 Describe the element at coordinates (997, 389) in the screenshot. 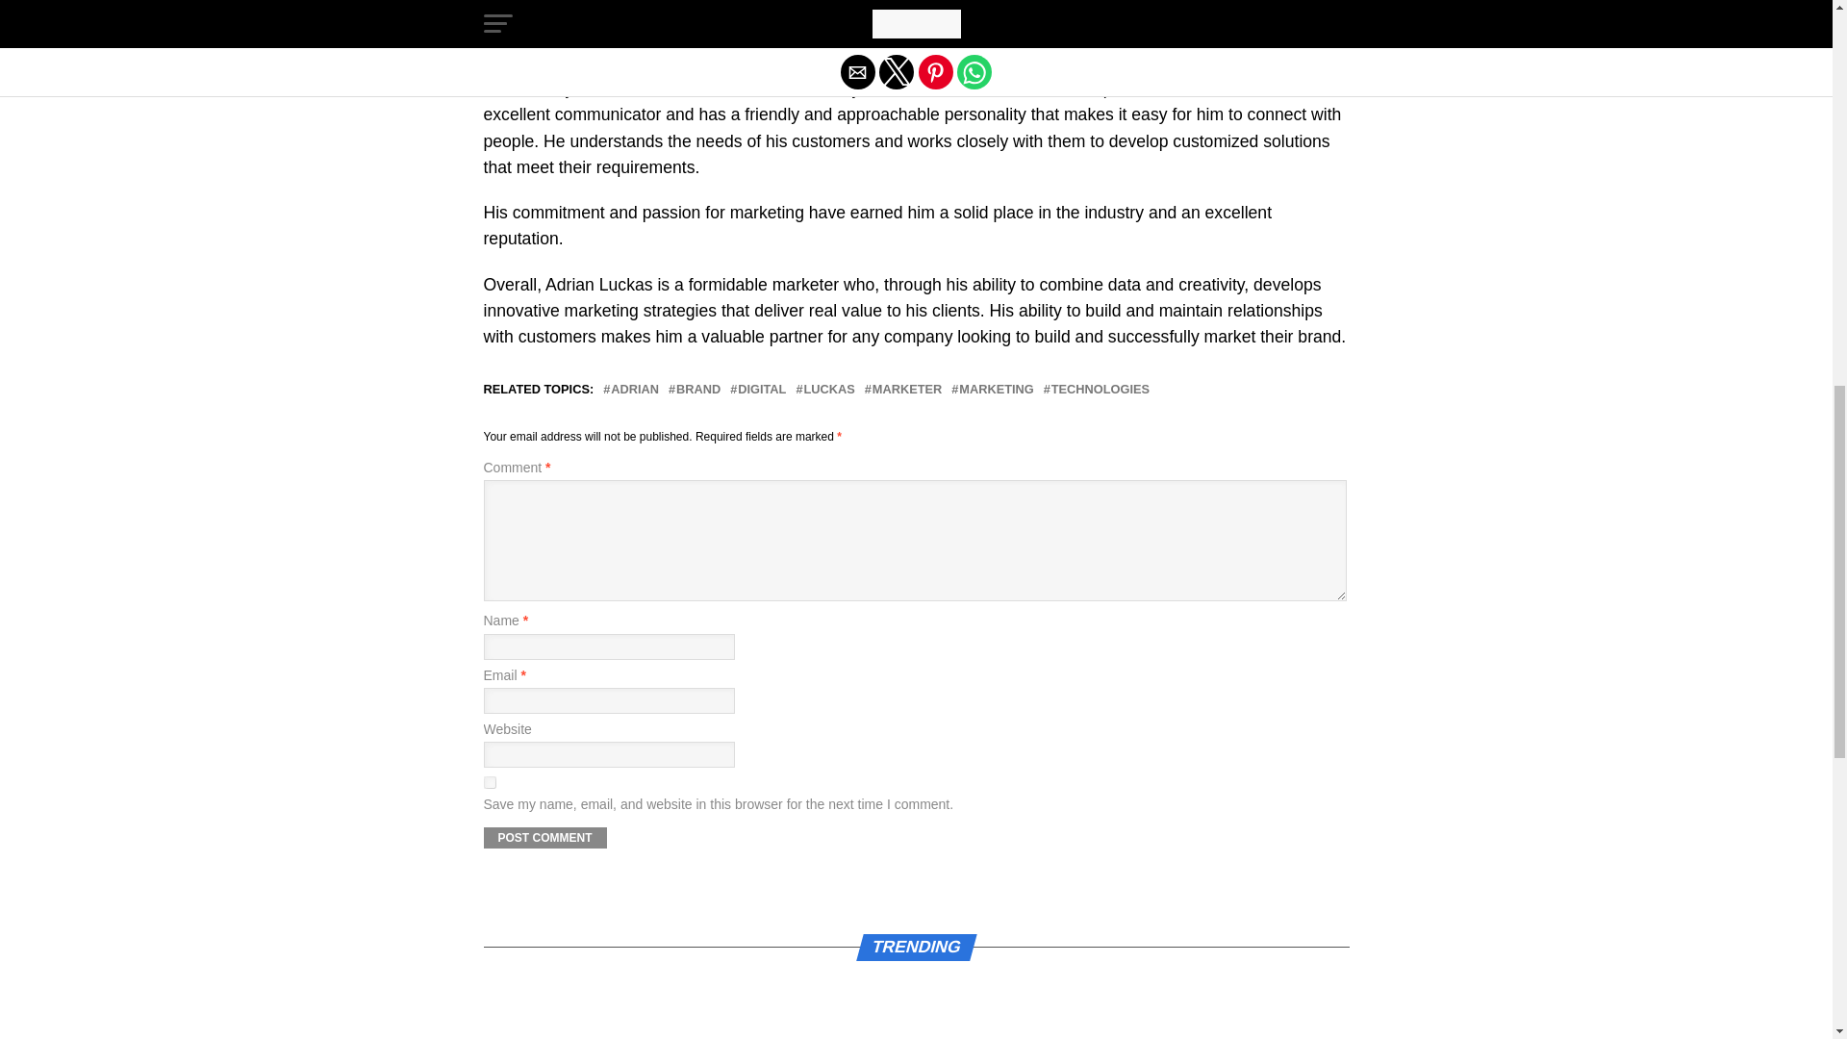

I see `MARKETING` at that location.